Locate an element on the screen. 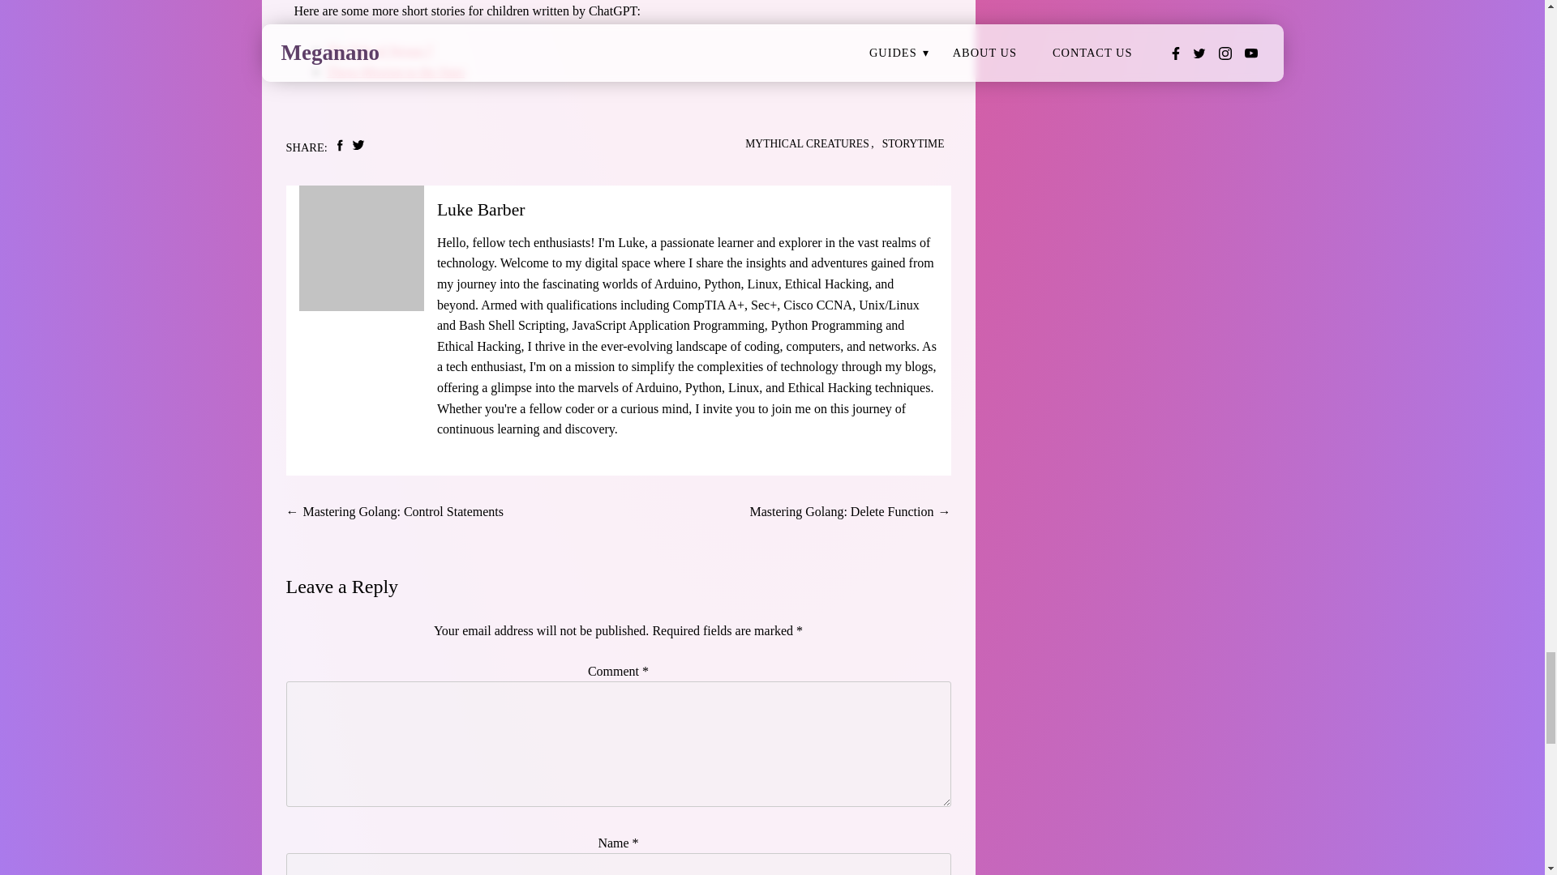 The image size is (1557, 875). Theos Mission to the Stars is located at coordinates (394, 71).